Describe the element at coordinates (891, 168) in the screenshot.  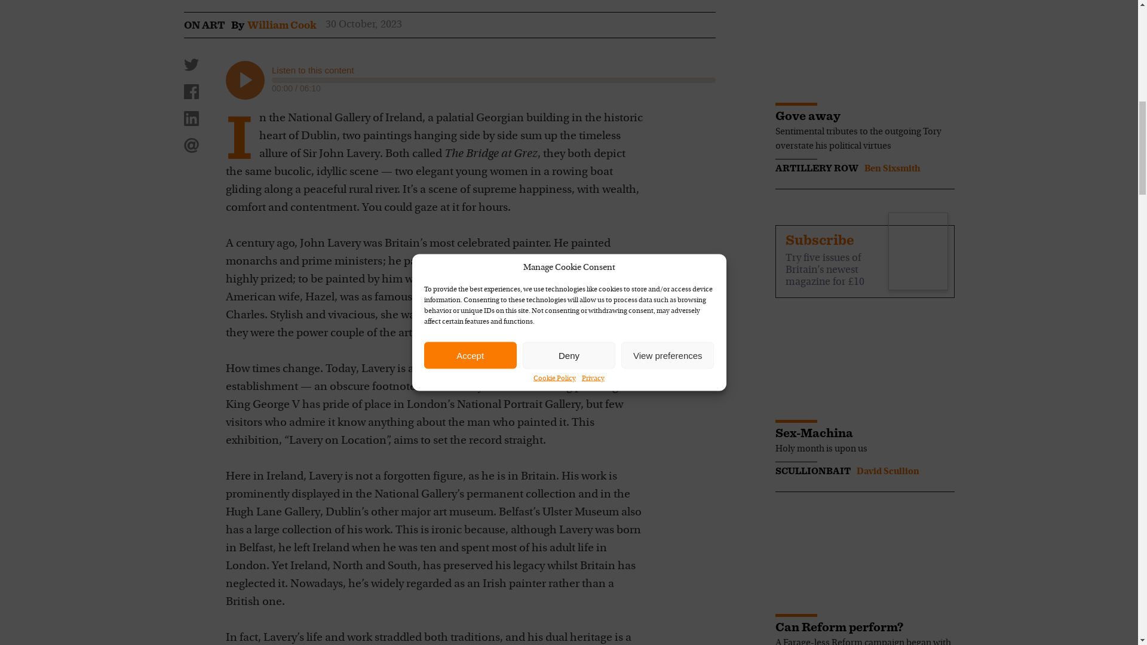
I see `Posts by Ben Sixsmith` at that location.